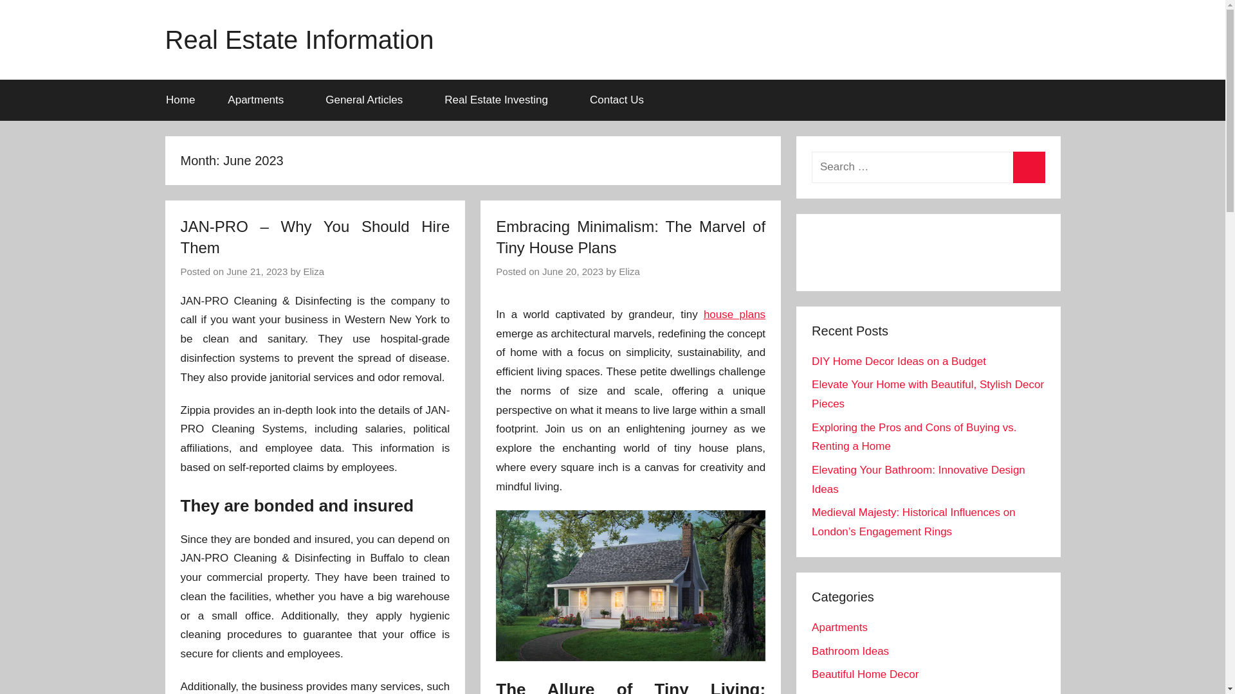 The height and width of the screenshot is (694, 1235). I want to click on Eliza, so click(314, 271).